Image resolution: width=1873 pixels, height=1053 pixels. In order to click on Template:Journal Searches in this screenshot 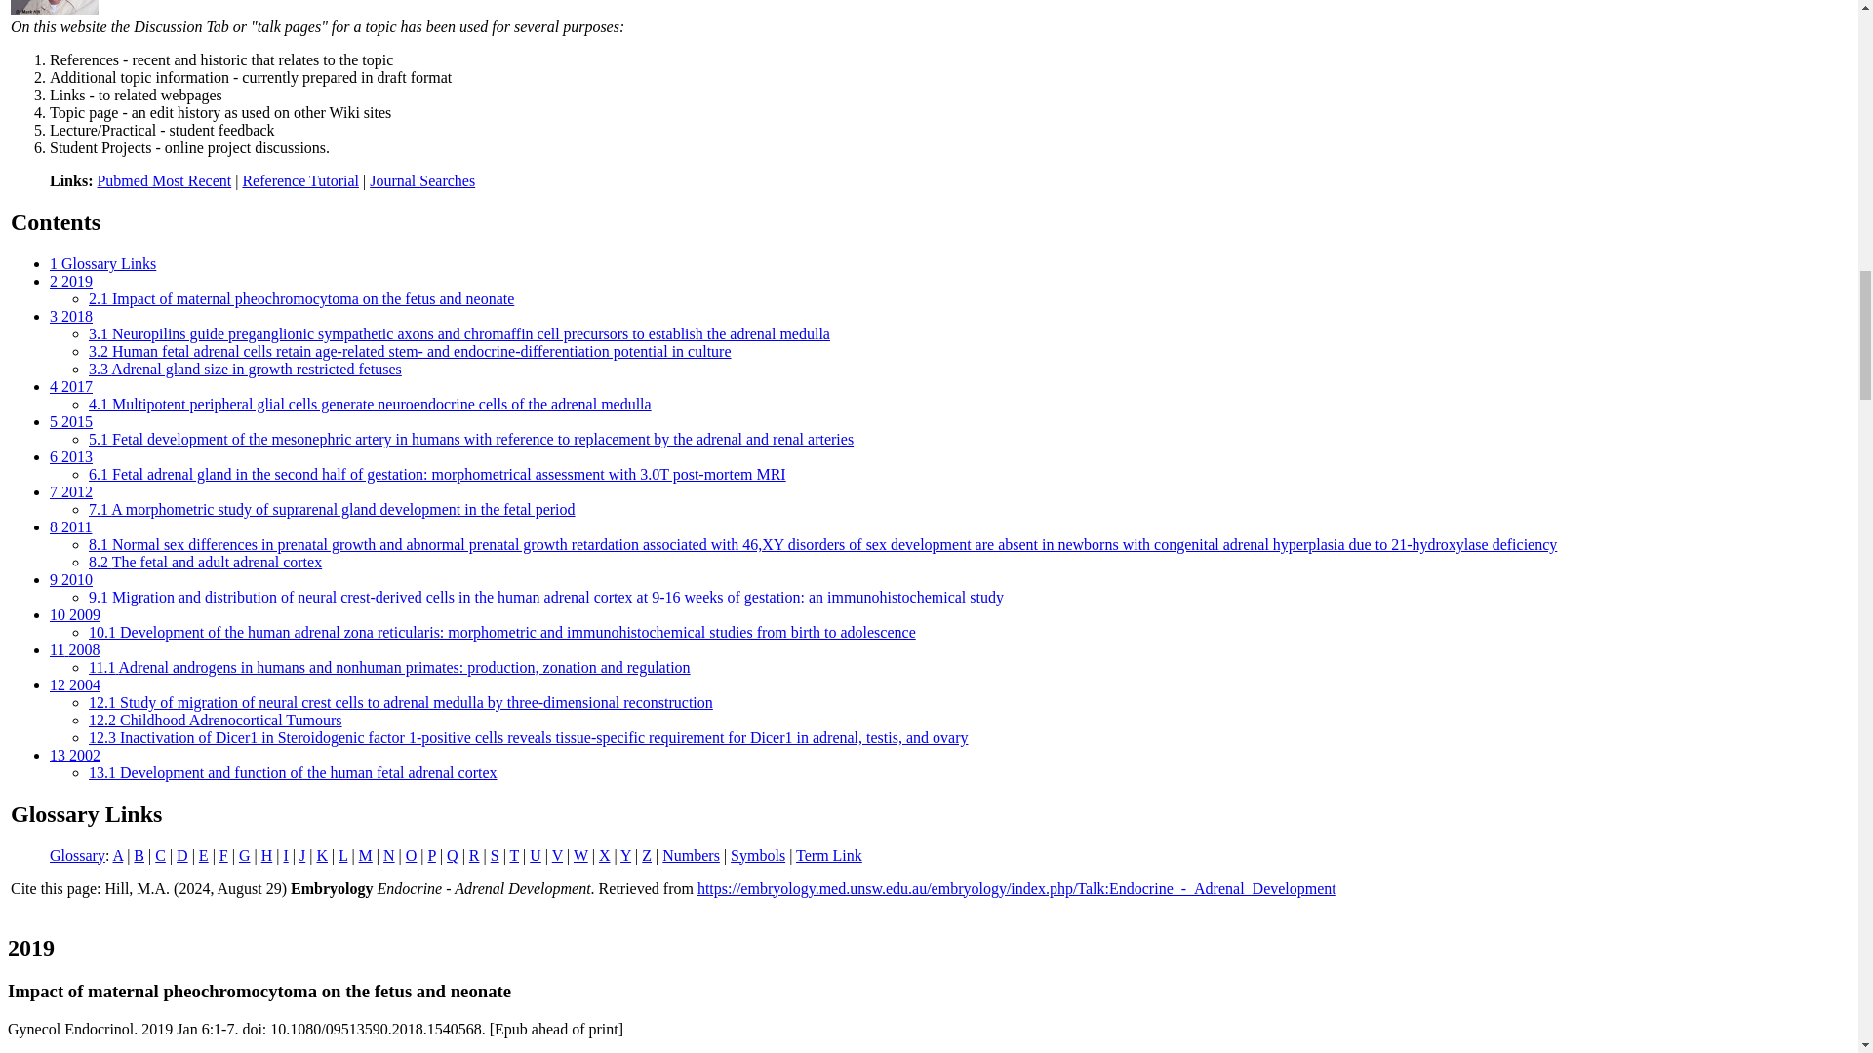, I will do `click(421, 181)`.